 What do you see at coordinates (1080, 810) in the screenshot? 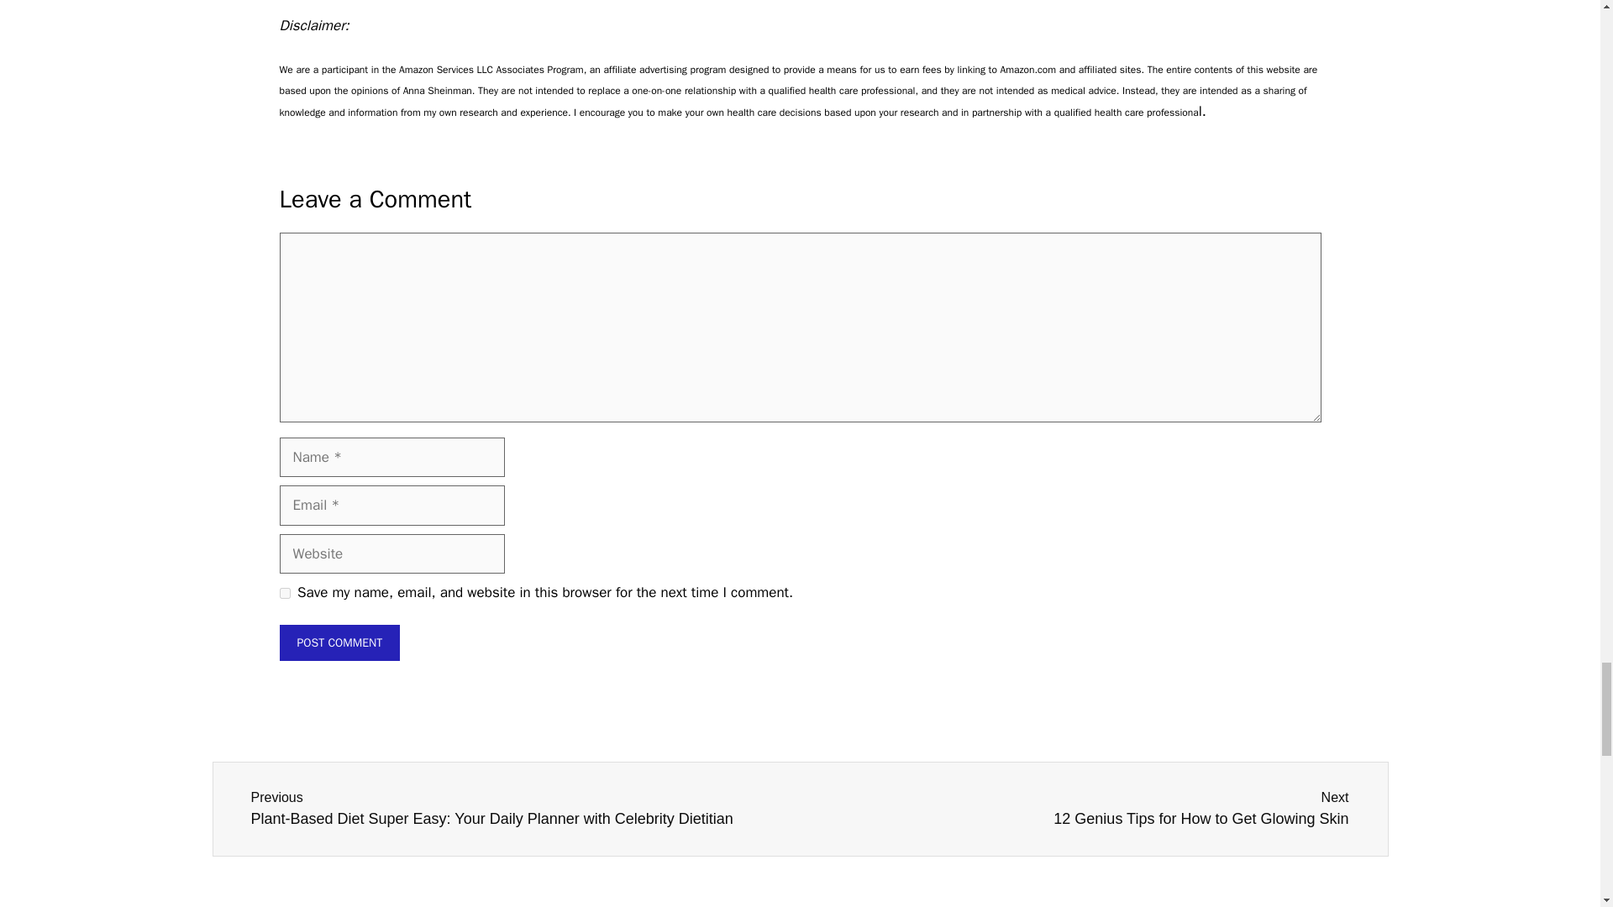
I see `Post Comment` at bounding box center [1080, 810].